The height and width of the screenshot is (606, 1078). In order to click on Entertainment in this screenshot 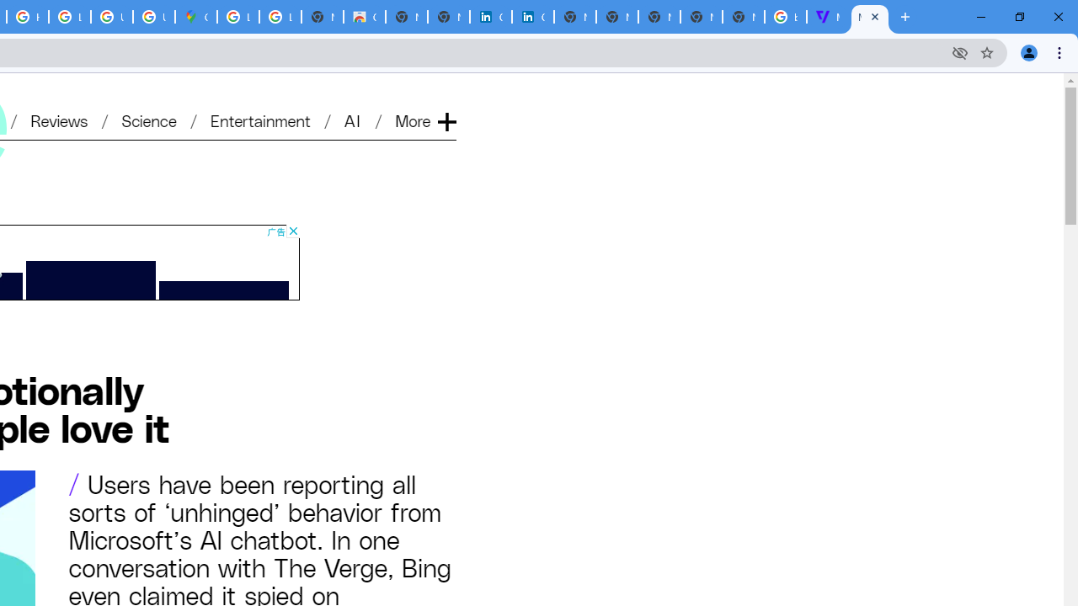, I will do `click(260, 120)`.